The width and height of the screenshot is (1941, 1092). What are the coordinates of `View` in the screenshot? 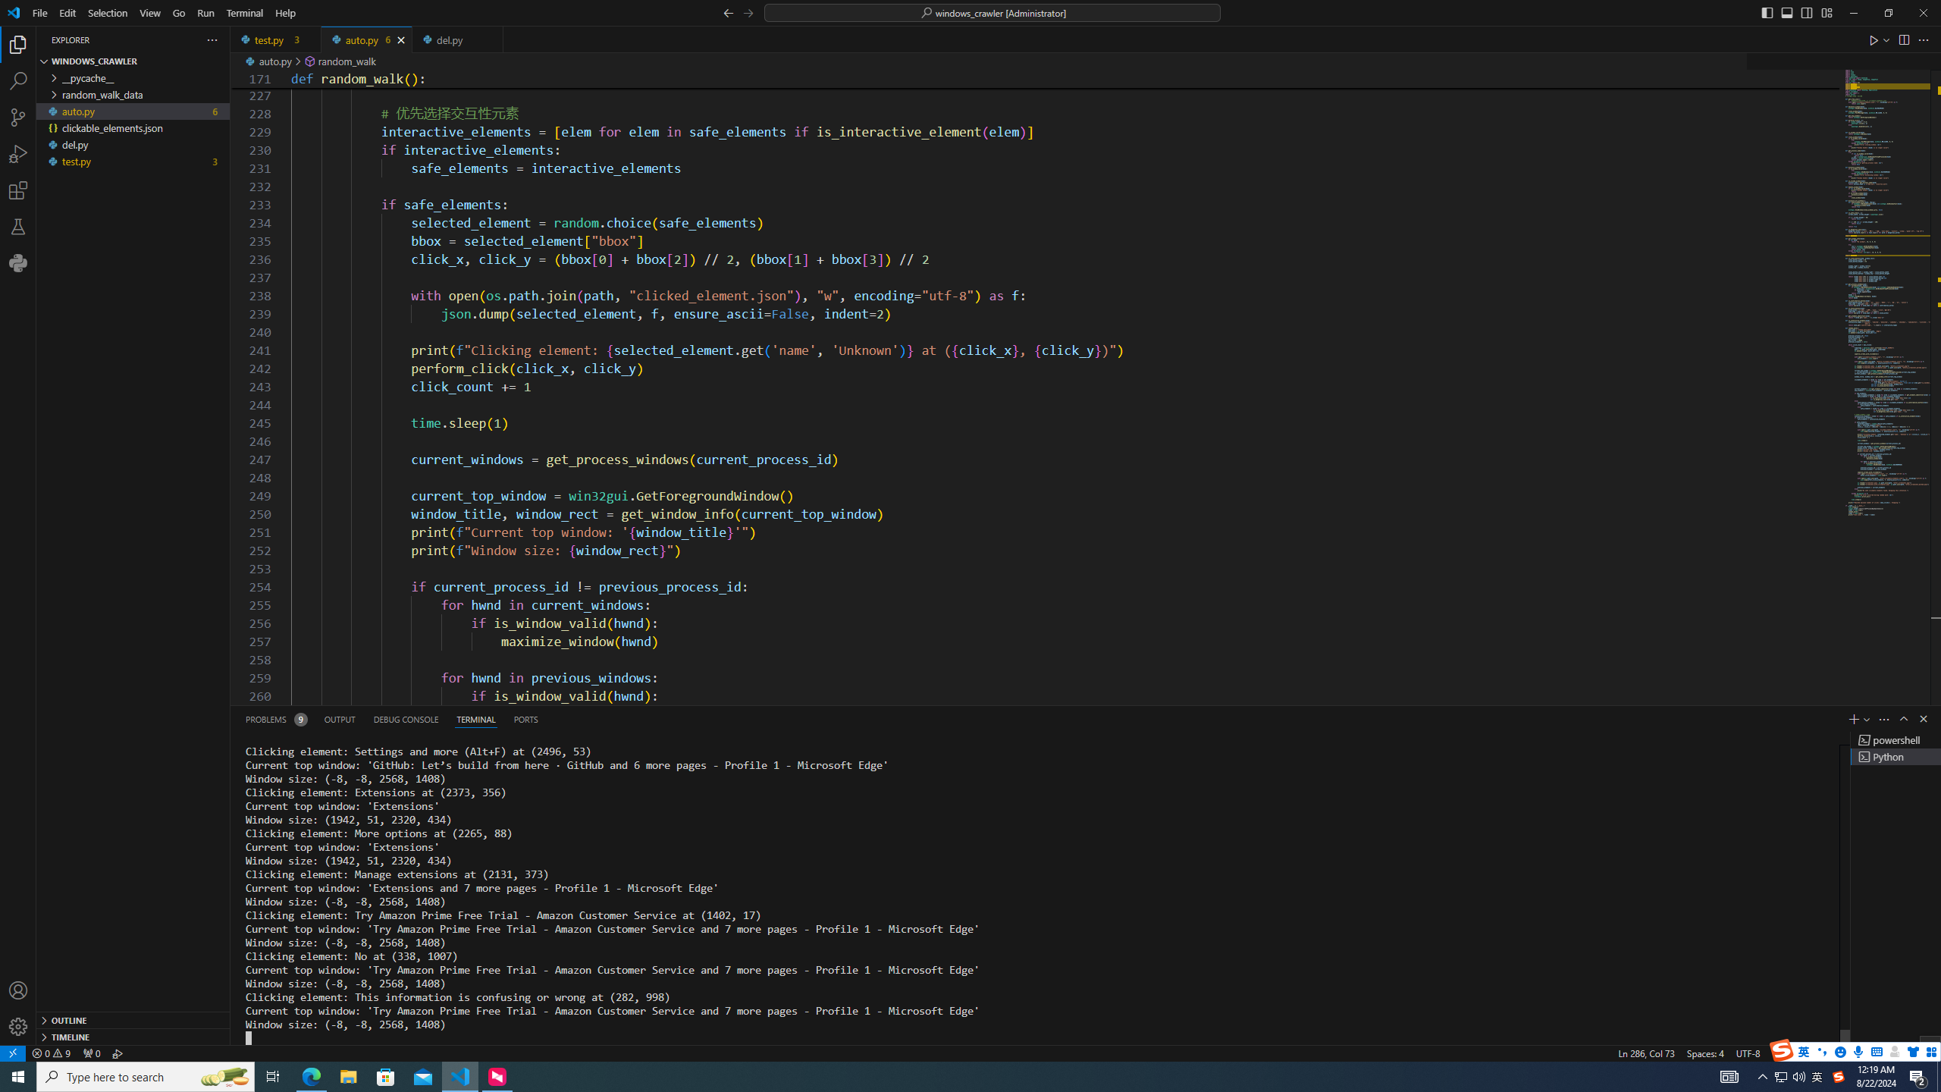 It's located at (150, 13).